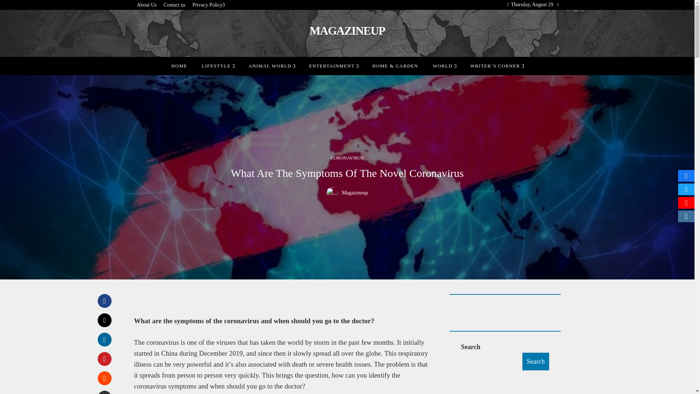 This screenshot has width=700, height=394. What do you see at coordinates (217, 66) in the screenshot?
I see `LIFESTYLE` at bounding box center [217, 66].